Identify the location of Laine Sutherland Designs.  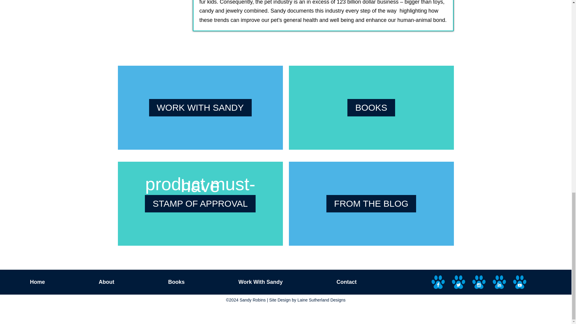
(321, 300).